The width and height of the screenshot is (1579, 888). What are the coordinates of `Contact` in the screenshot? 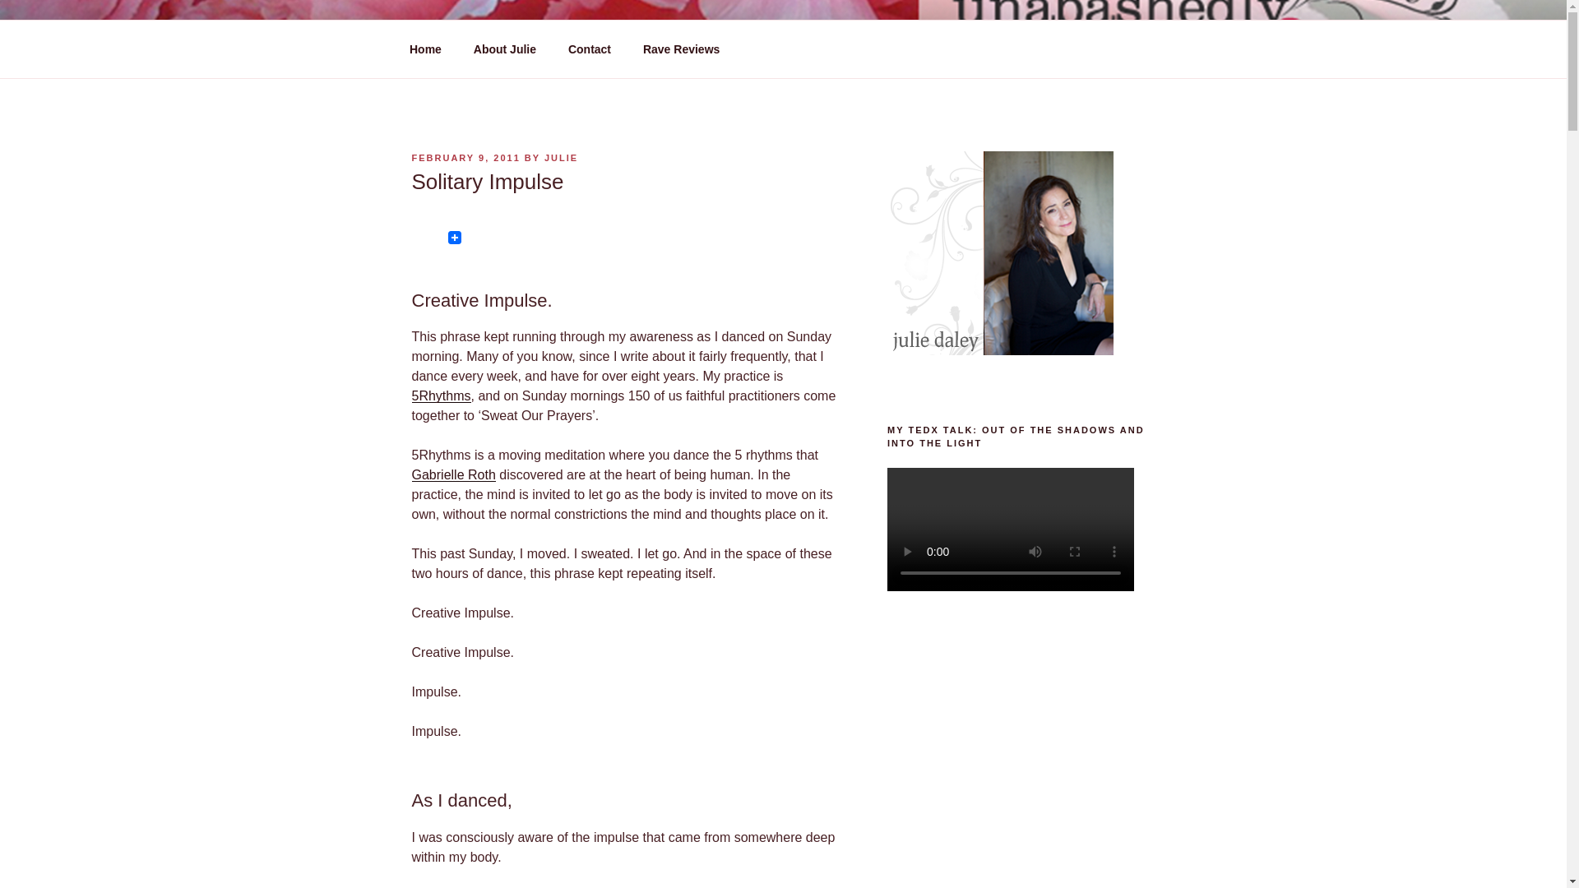 It's located at (589, 49).